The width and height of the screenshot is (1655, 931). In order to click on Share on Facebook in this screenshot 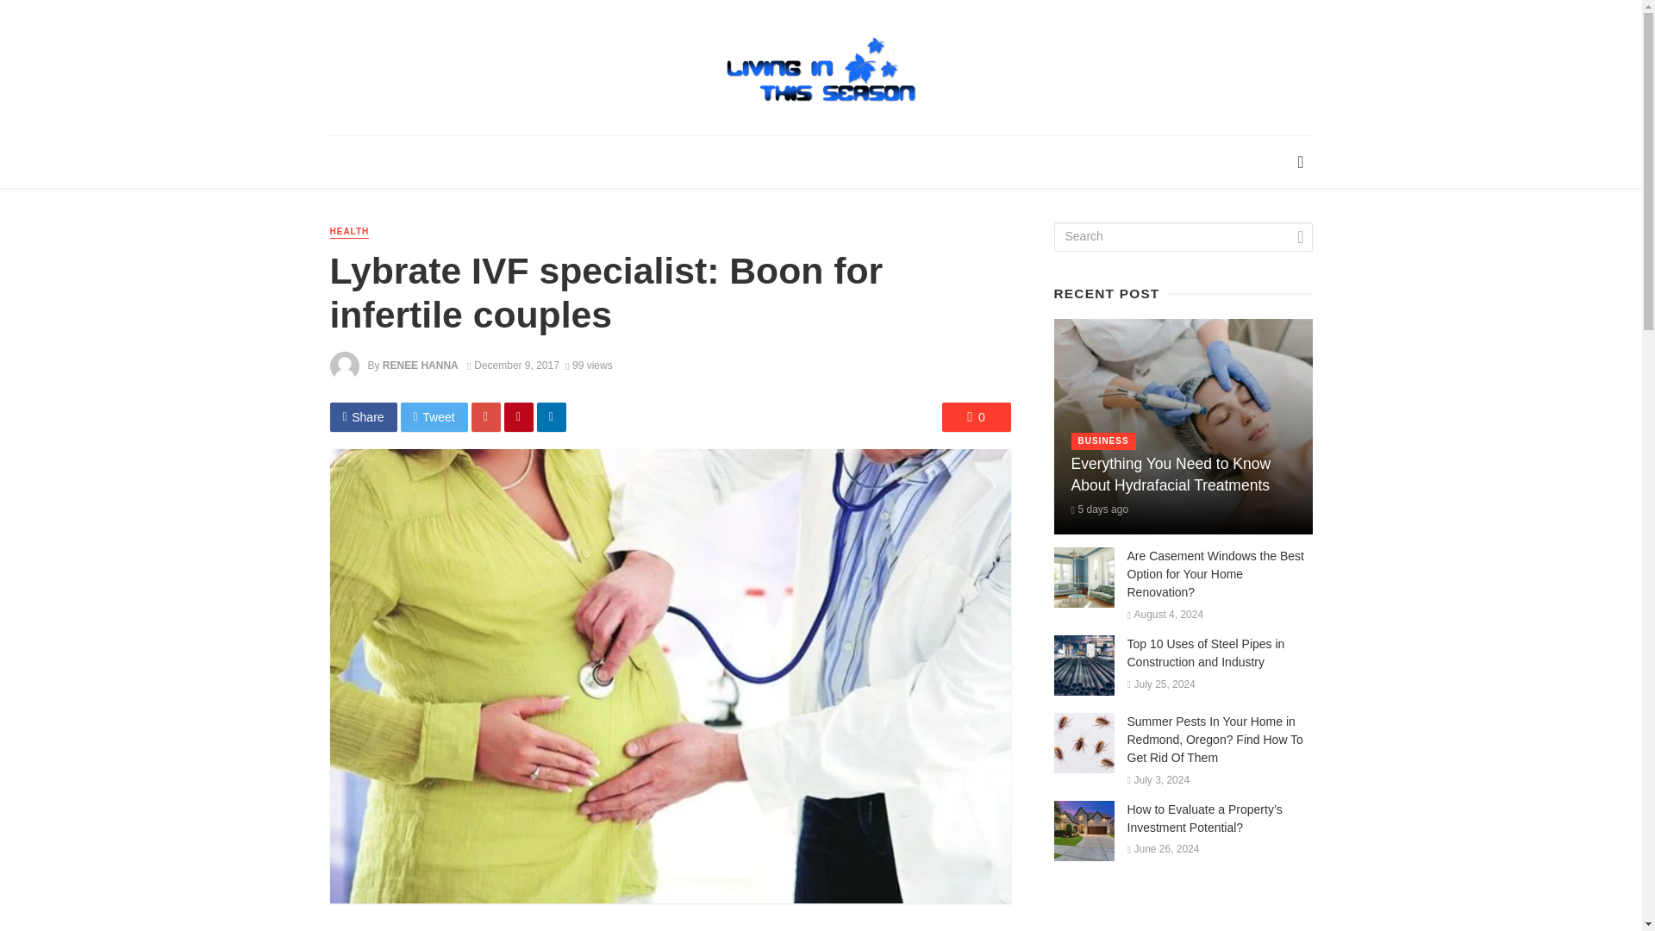, I will do `click(363, 417)`.